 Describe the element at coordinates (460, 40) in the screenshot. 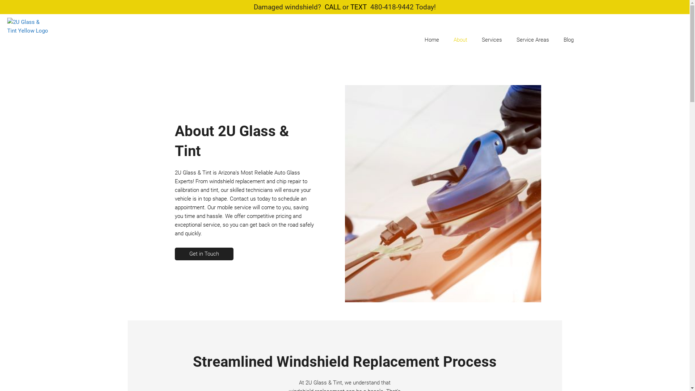

I see `About` at that location.